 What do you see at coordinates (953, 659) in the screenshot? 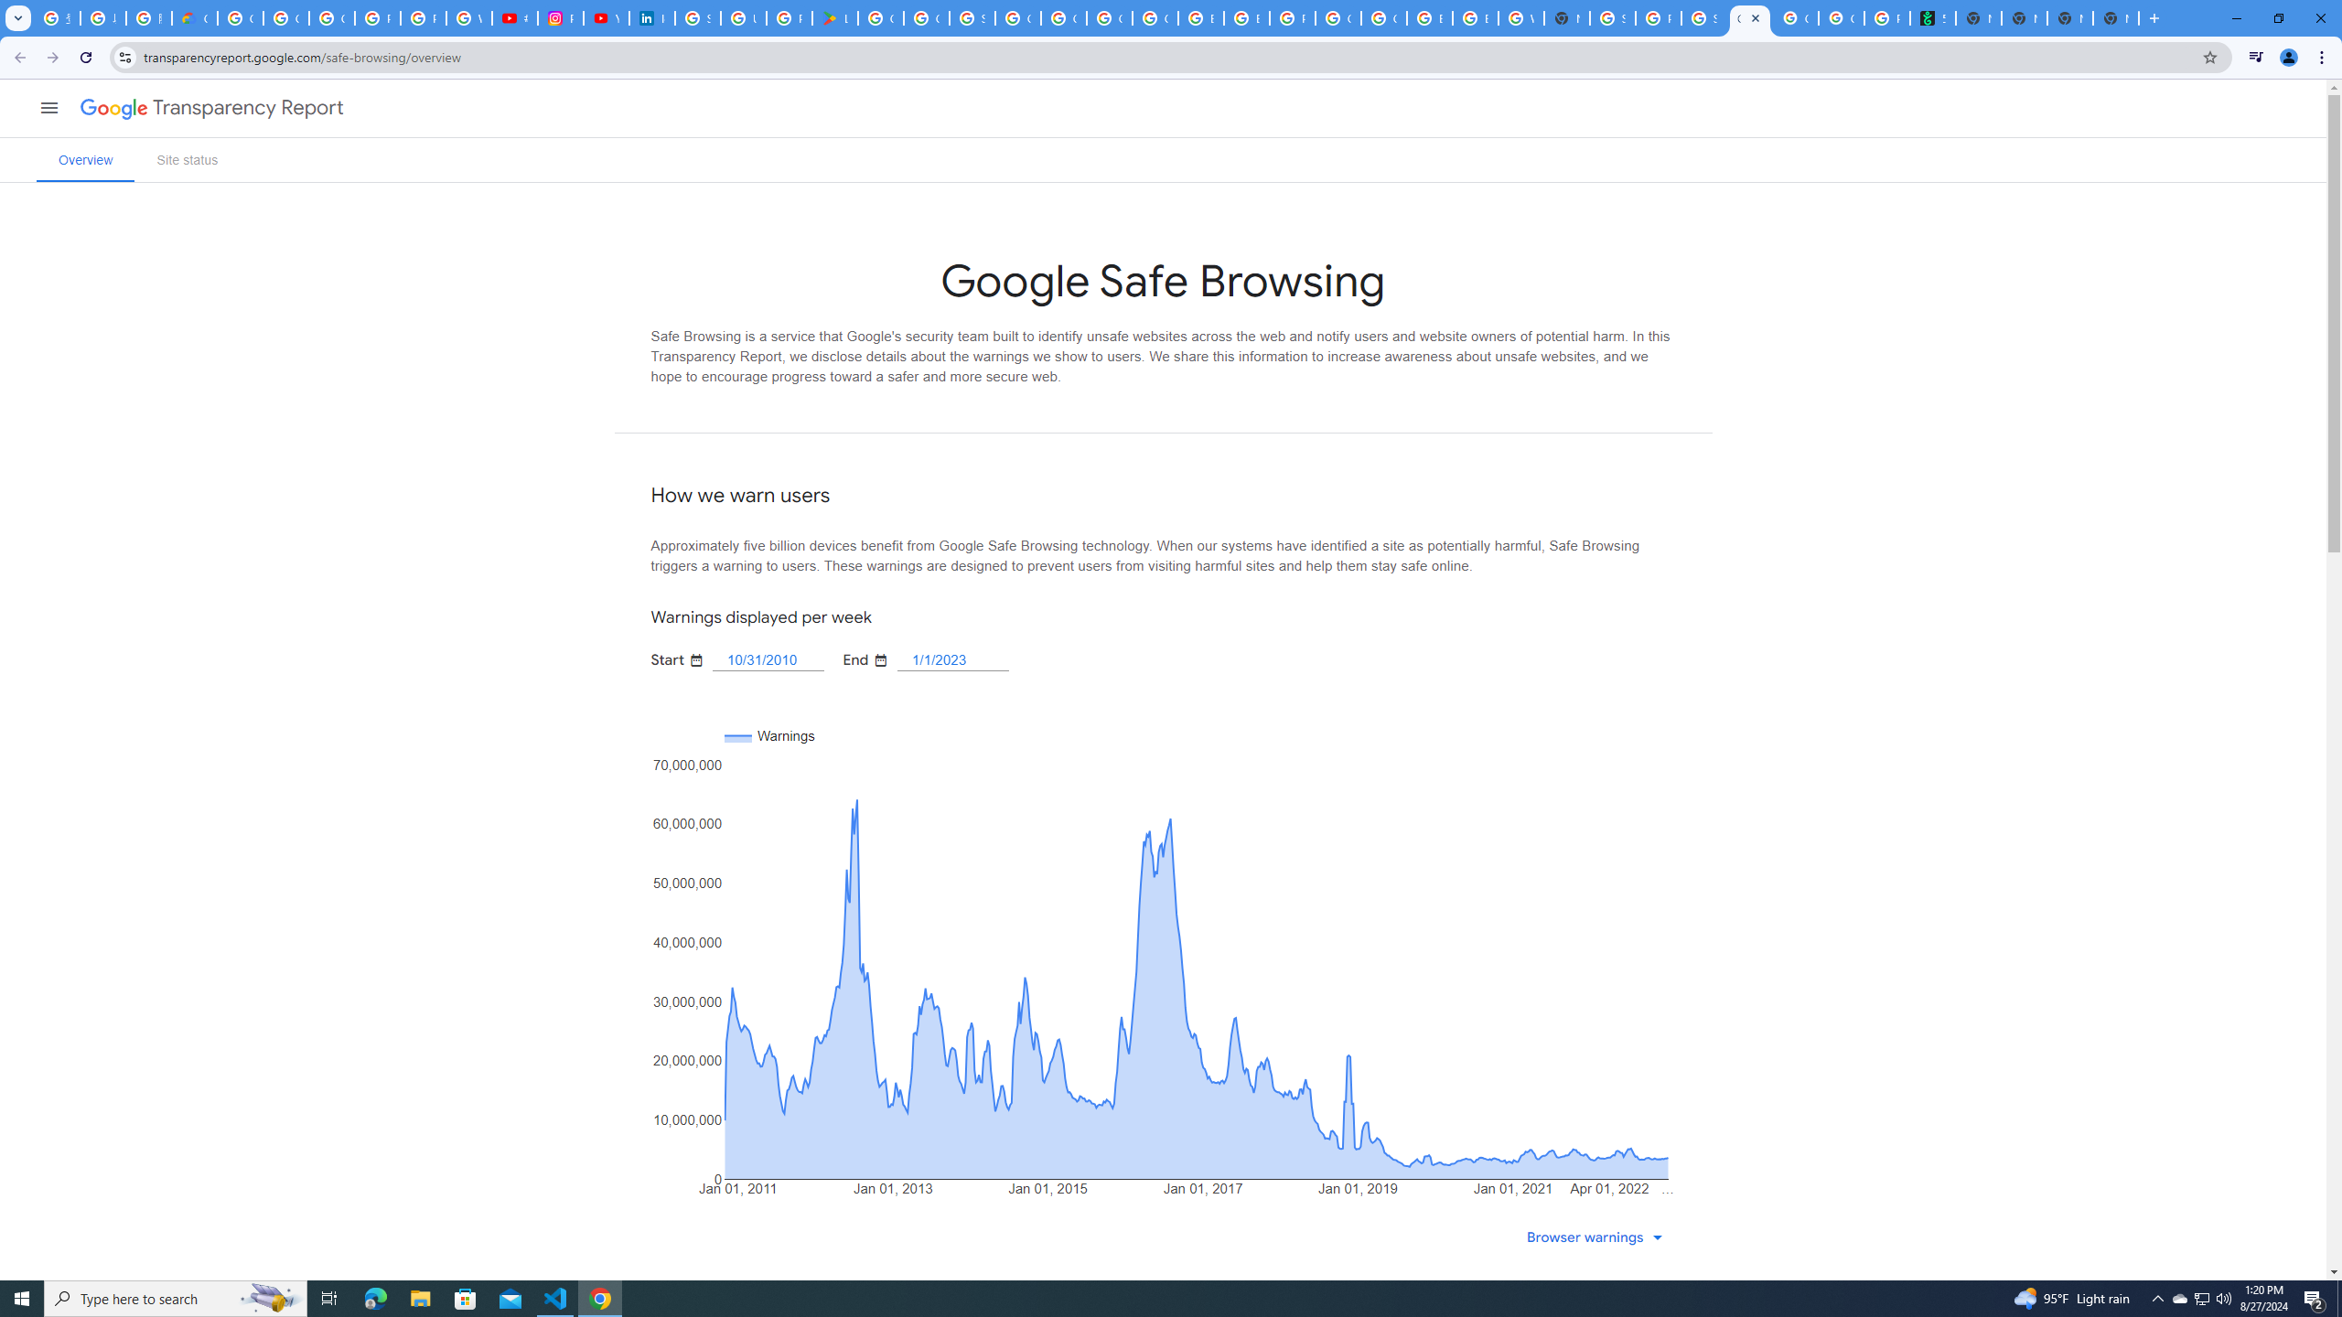
I see `End` at bounding box center [953, 659].